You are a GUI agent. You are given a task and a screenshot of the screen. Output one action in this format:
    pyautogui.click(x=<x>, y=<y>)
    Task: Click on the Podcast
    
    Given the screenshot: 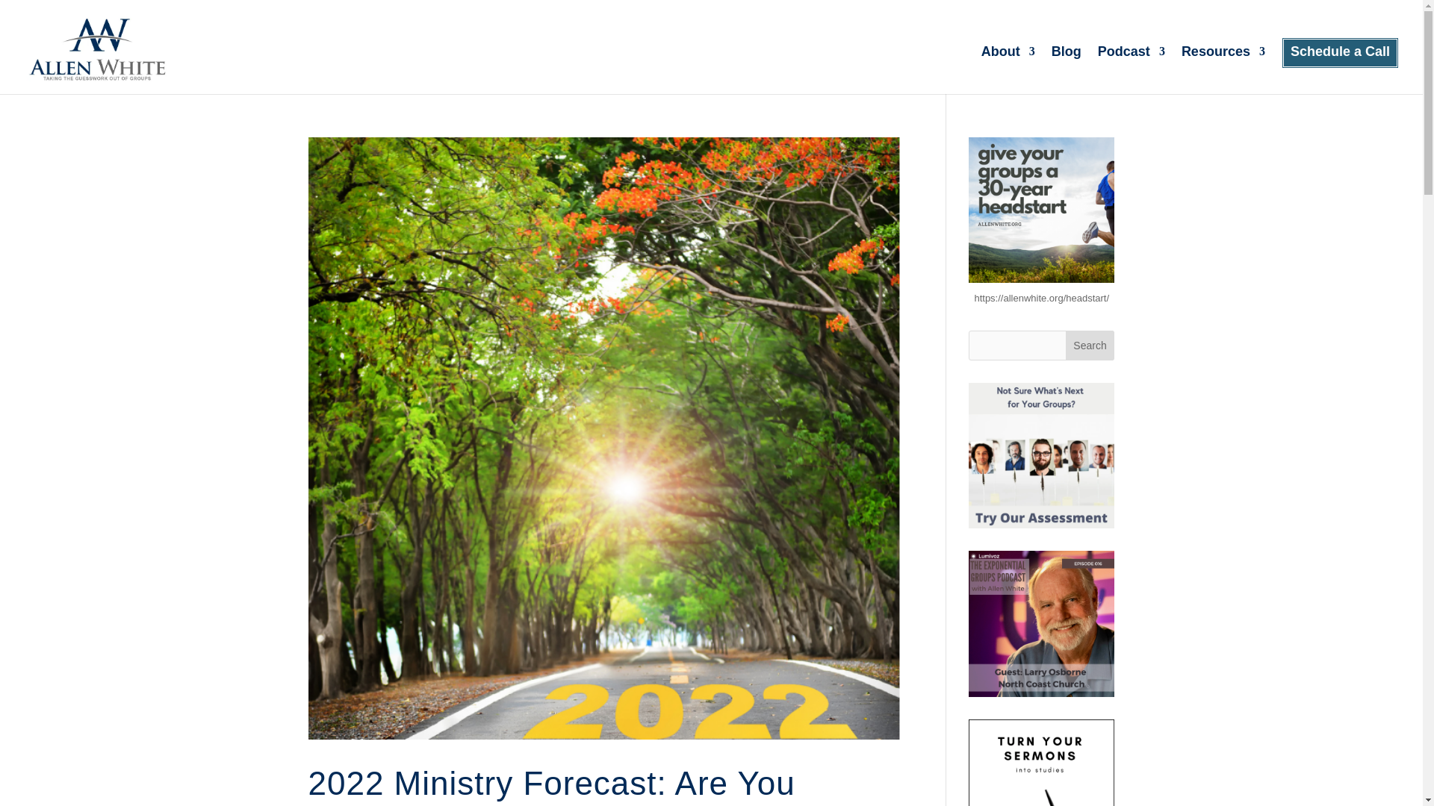 What is the action you would take?
    pyautogui.click(x=1131, y=70)
    